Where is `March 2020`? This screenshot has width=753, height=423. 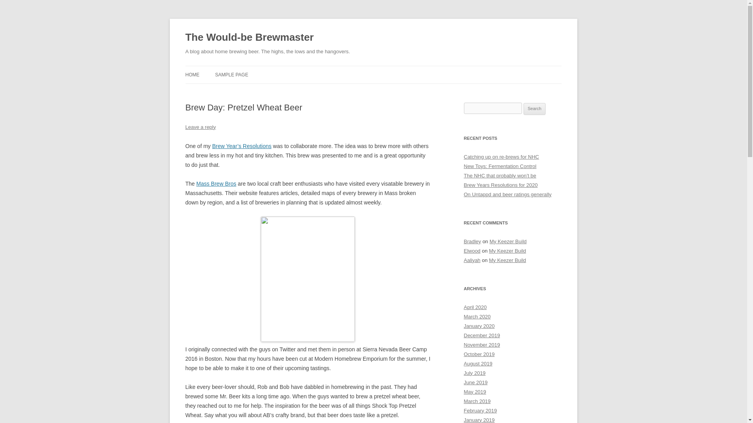 March 2020 is located at coordinates (477, 316).